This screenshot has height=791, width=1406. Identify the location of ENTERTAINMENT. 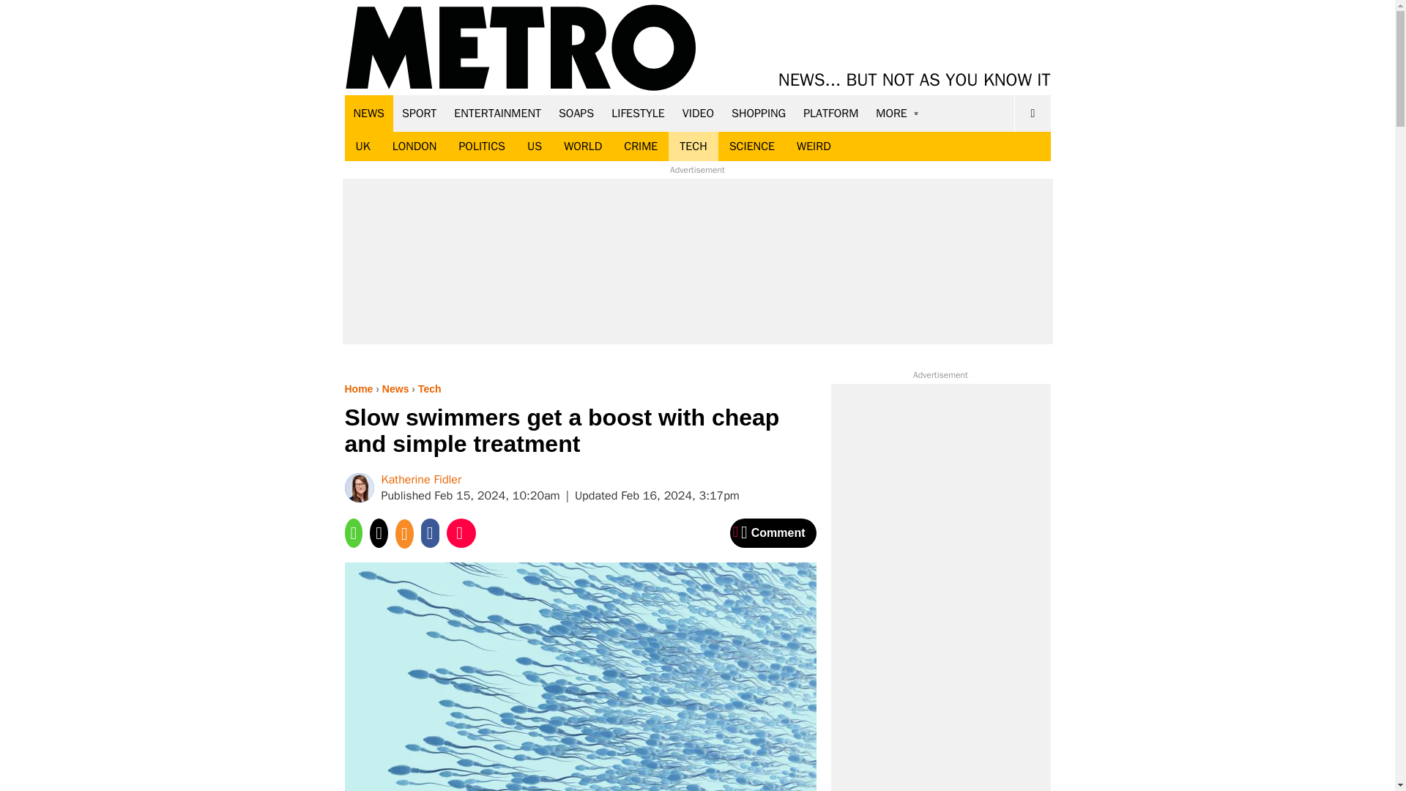
(497, 113).